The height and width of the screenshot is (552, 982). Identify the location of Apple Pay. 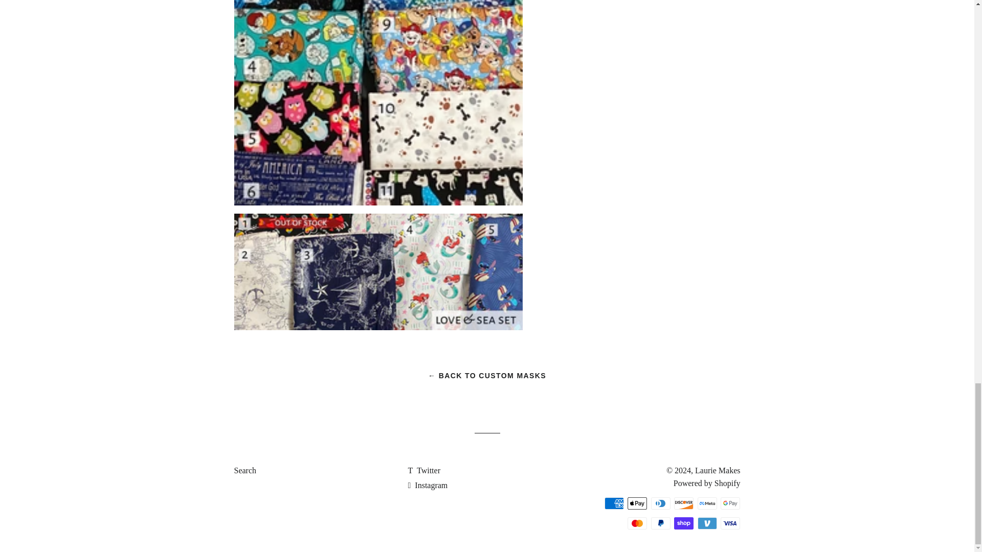
(637, 503).